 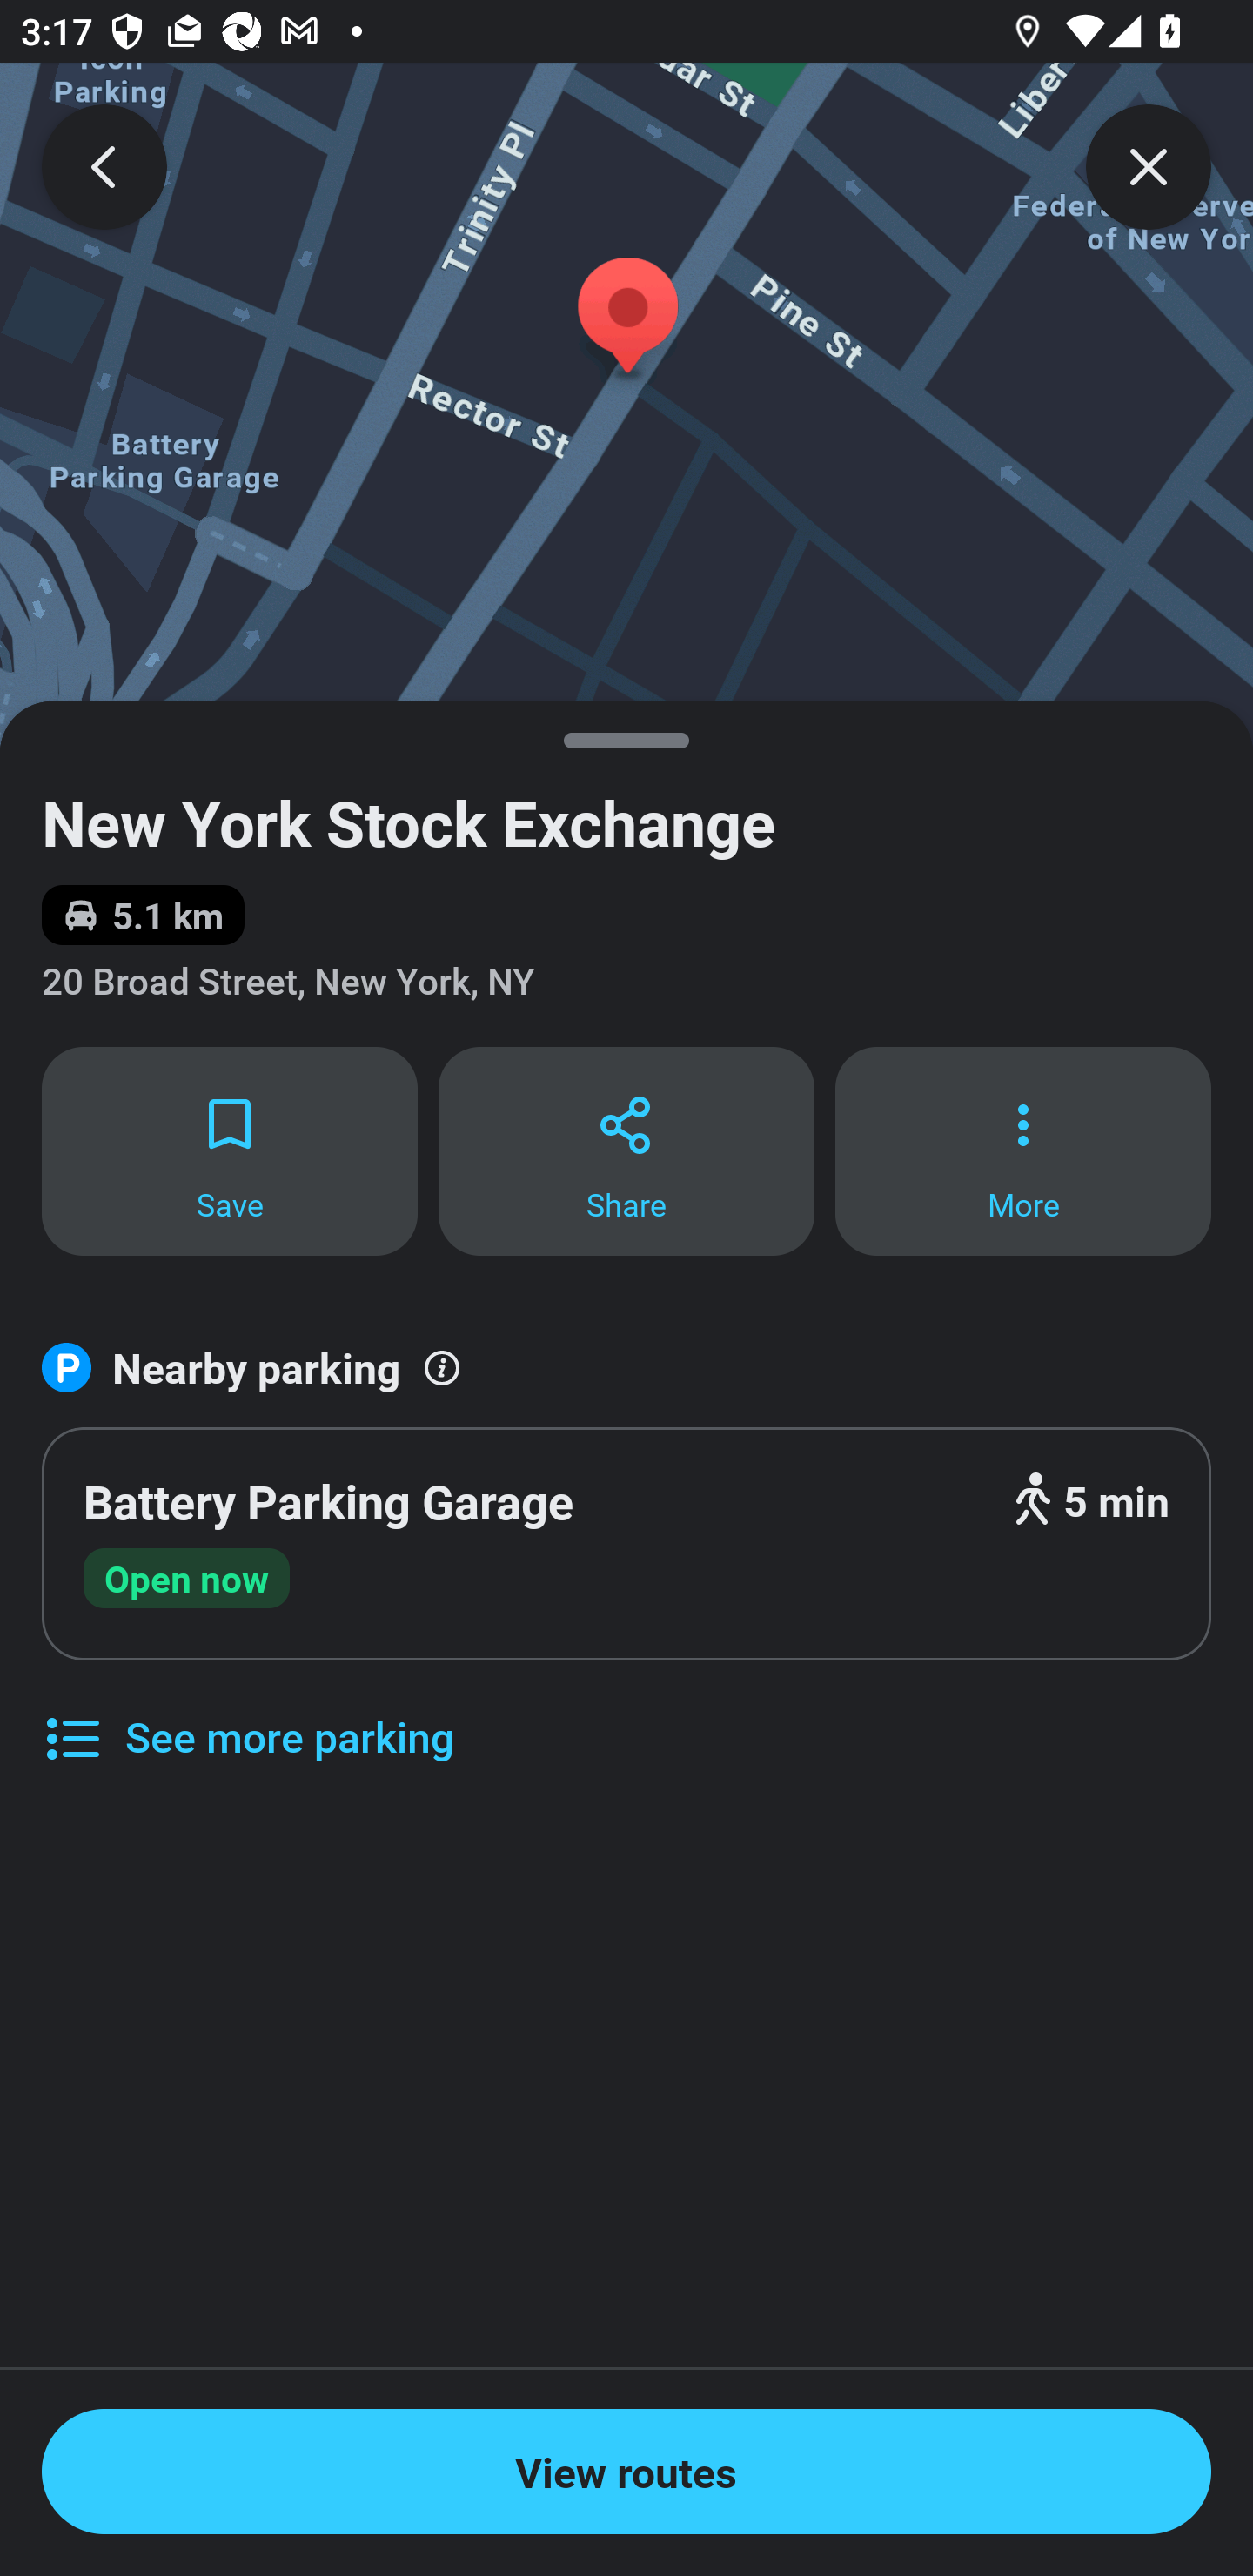 What do you see at coordinates (626, 1544) in the screenshot?
I see `Battery Parking Garage 5 min Open now` at bounding box center [626, 1544].